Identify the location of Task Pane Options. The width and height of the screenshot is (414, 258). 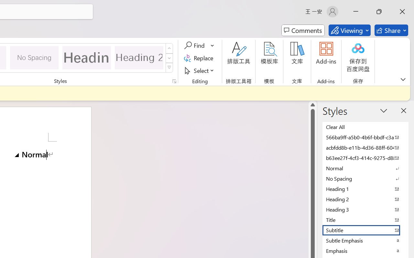
(384, 111).